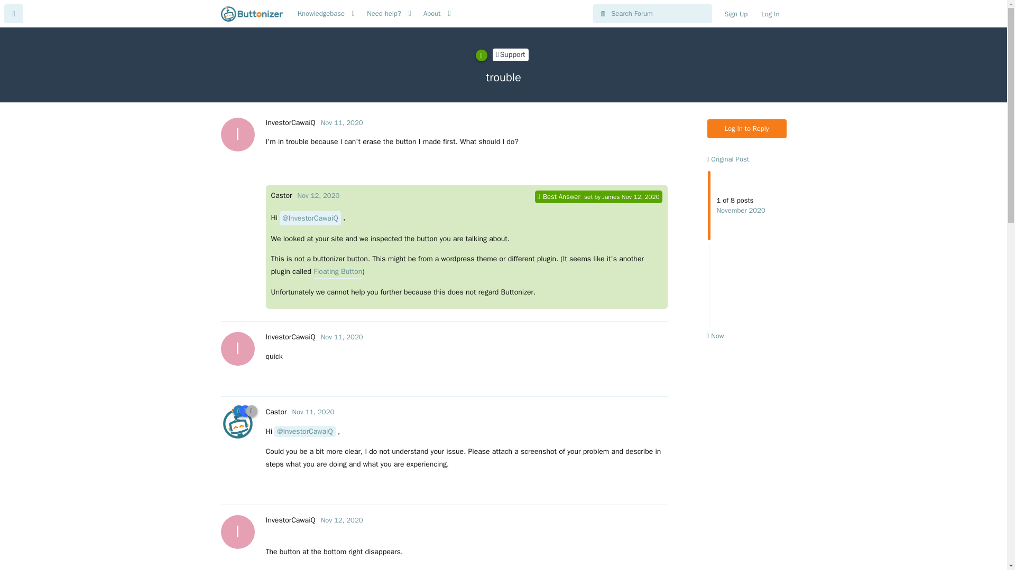 The width and height of the screenshot is (1015, 570). Describe the element at coordinates (736, 14) in the screenshot. I see `Sign Up` at that location.